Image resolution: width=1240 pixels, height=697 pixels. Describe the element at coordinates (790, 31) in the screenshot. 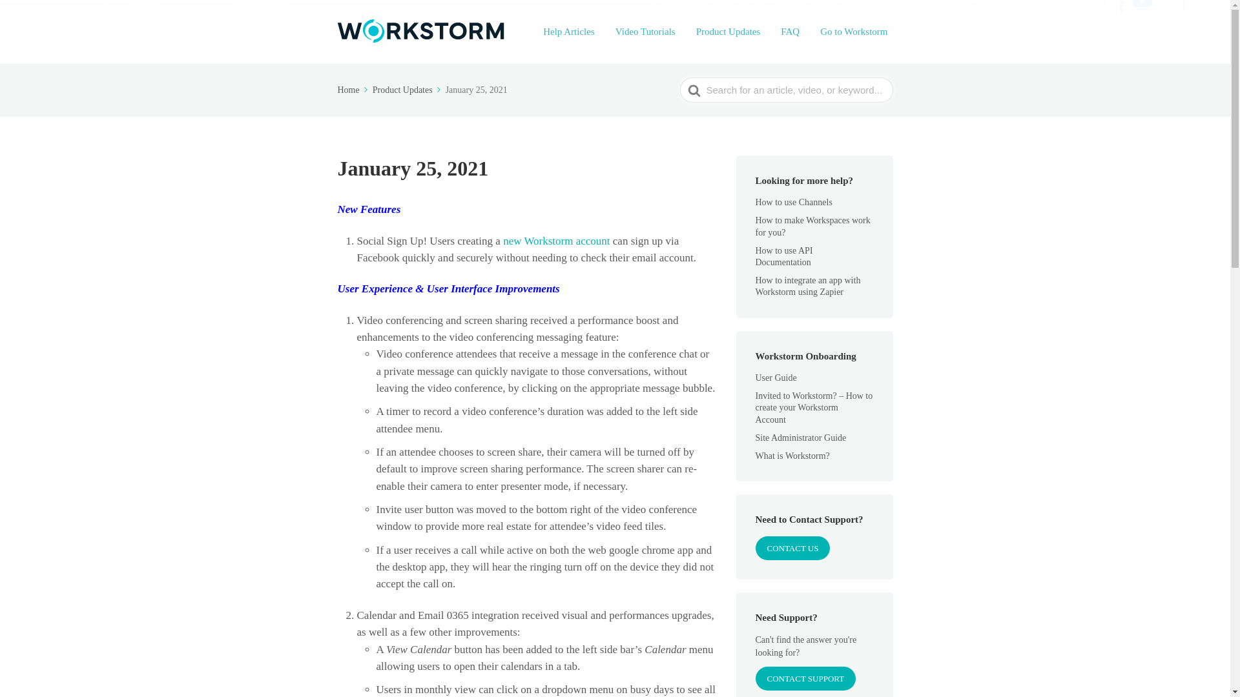

I see `FAQ` at that location.